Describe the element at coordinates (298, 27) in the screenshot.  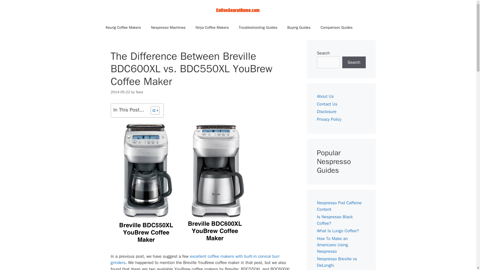
I see `Buying Guides` at that location.